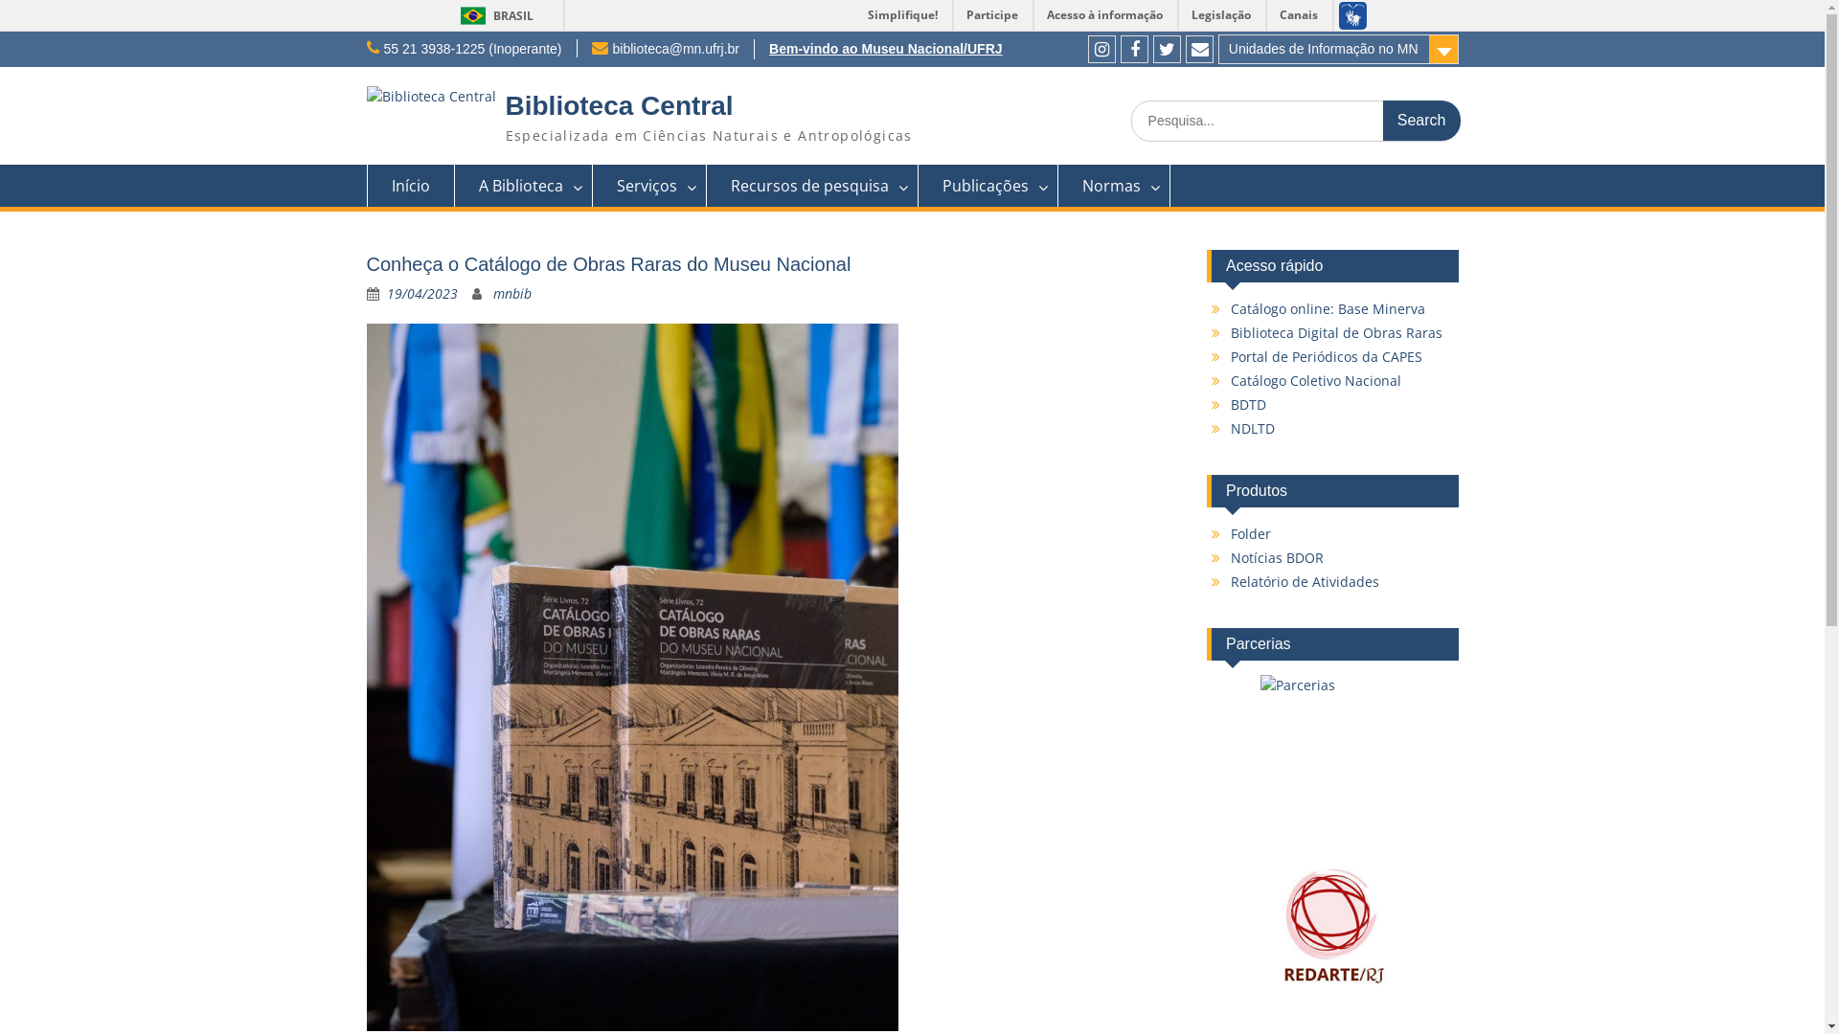 The height and width of the screenshot is (1034, 1839). Describe the element at coordinates (1199, 50) in the screenshot. I see `Email` at that location.